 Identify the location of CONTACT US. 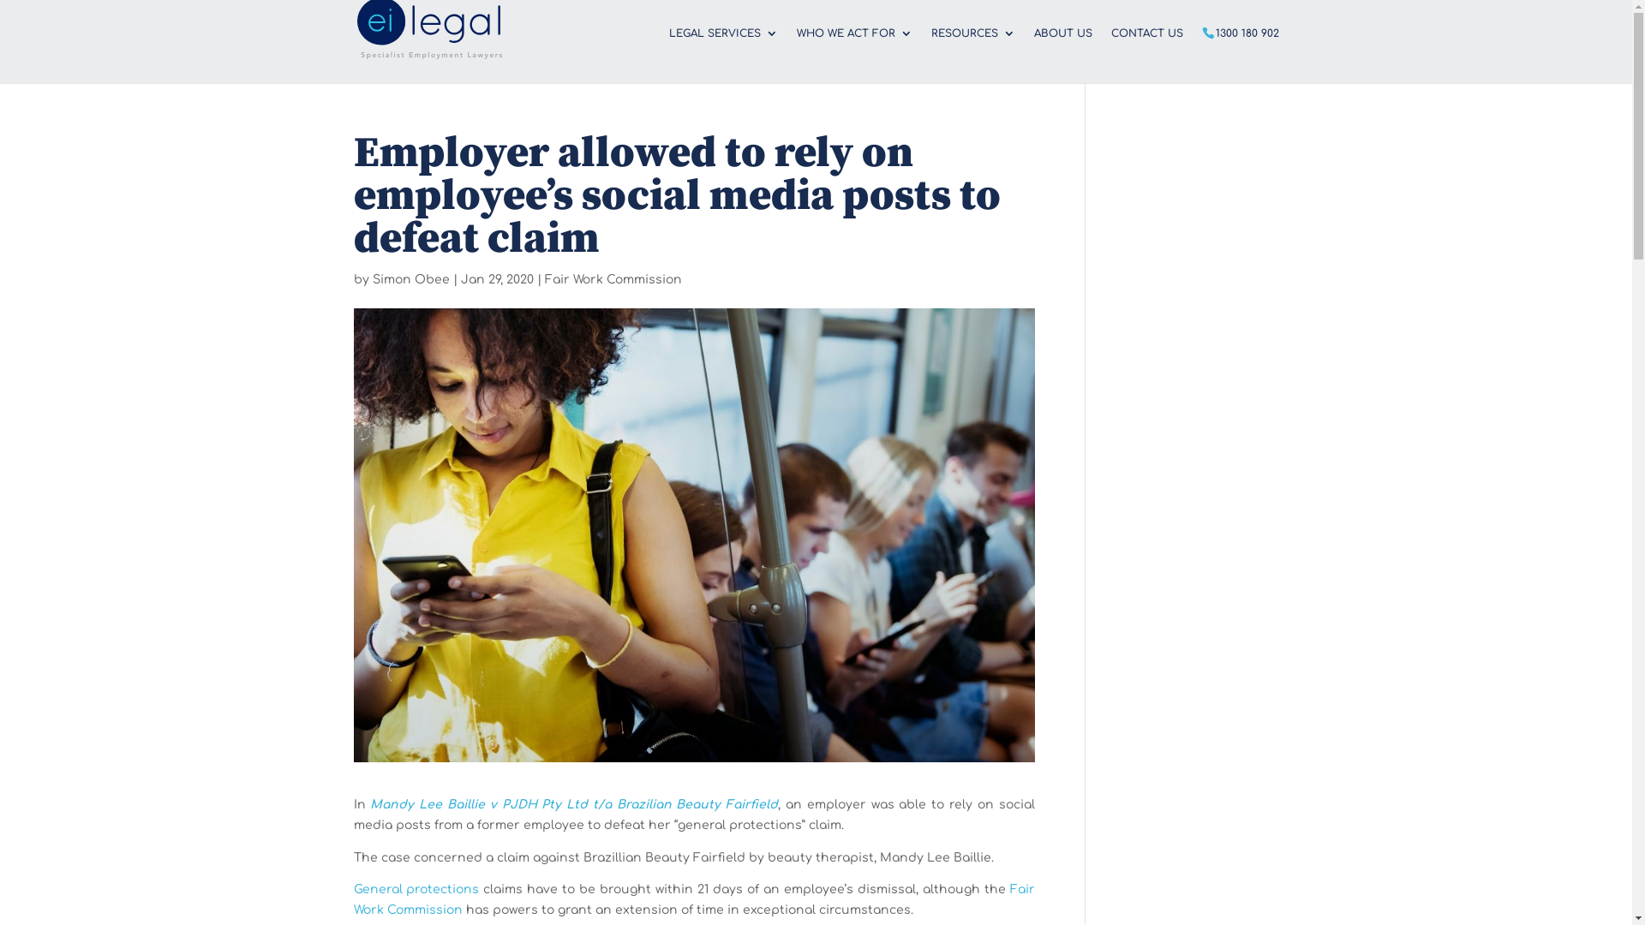
(1146, 55).